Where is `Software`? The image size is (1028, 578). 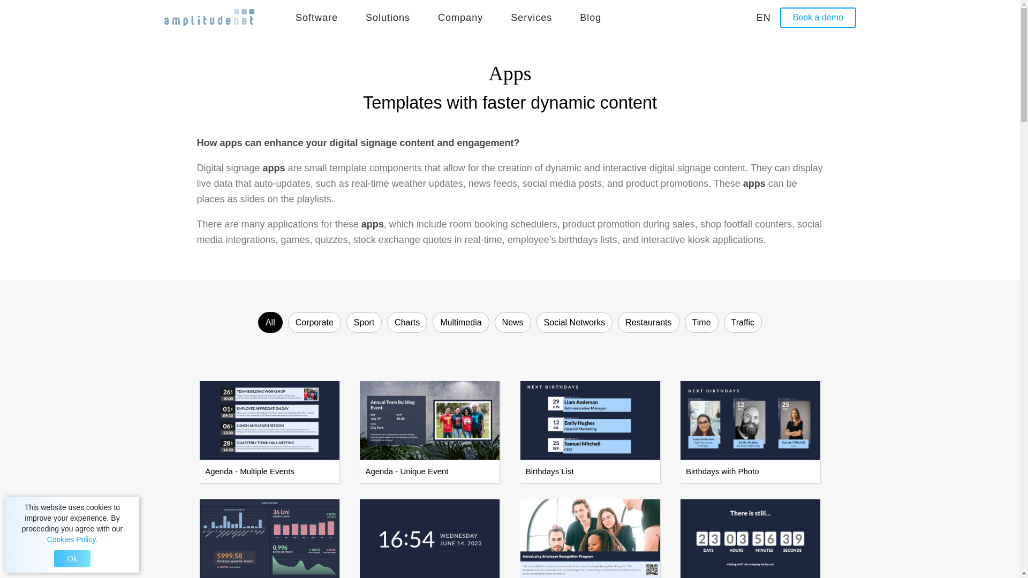
Software is located at coordinates (317, 17).